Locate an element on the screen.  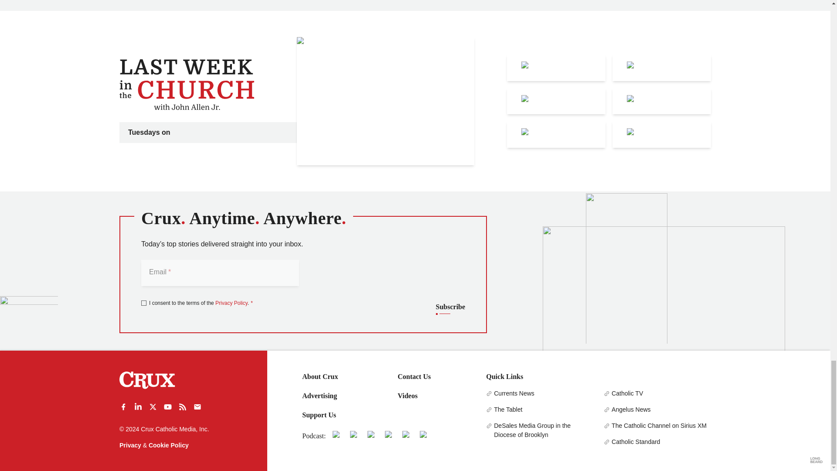
required is located at coordinates (168, 271).